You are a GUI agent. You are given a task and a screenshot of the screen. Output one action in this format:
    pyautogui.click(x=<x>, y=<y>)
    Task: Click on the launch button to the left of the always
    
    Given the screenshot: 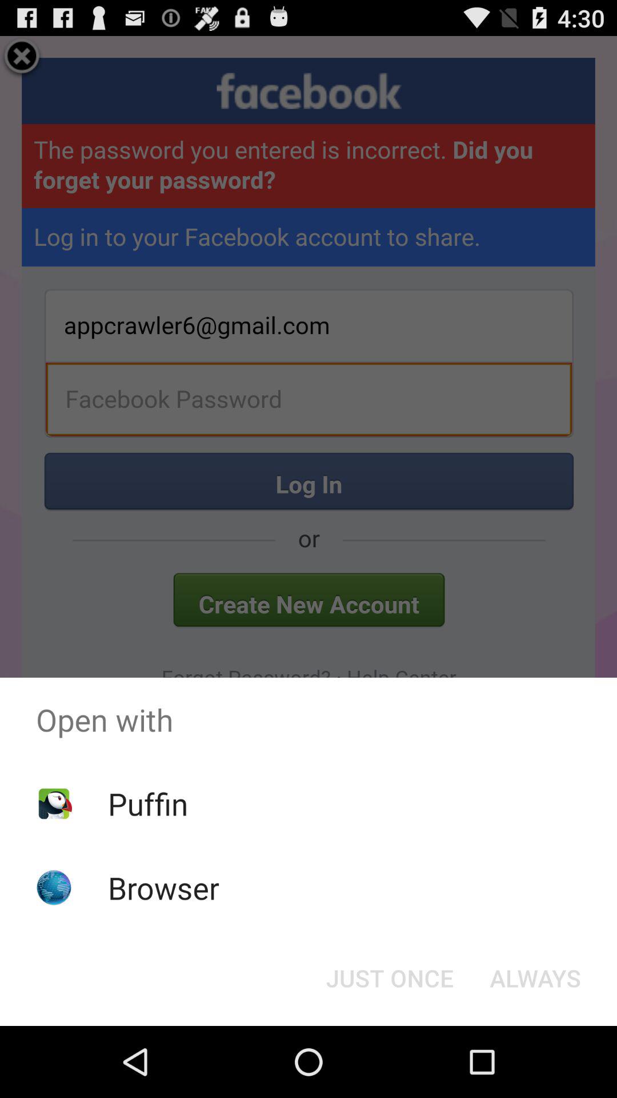 What is the action you would take?
    pyautogui.click(x=390, y=978)
    